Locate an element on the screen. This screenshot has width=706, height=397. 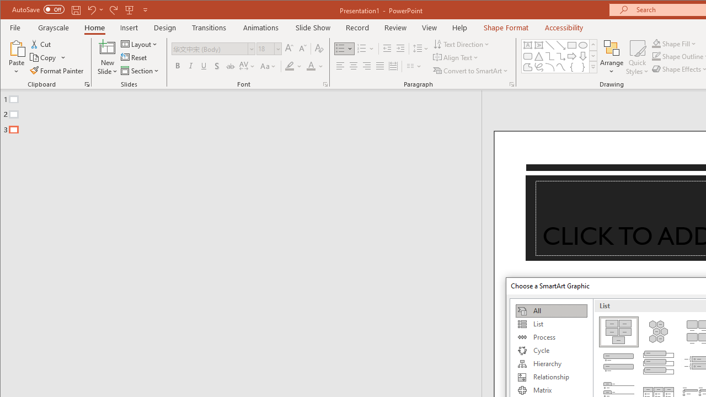
Connector: Elbow is located at coordinates (549, 56).